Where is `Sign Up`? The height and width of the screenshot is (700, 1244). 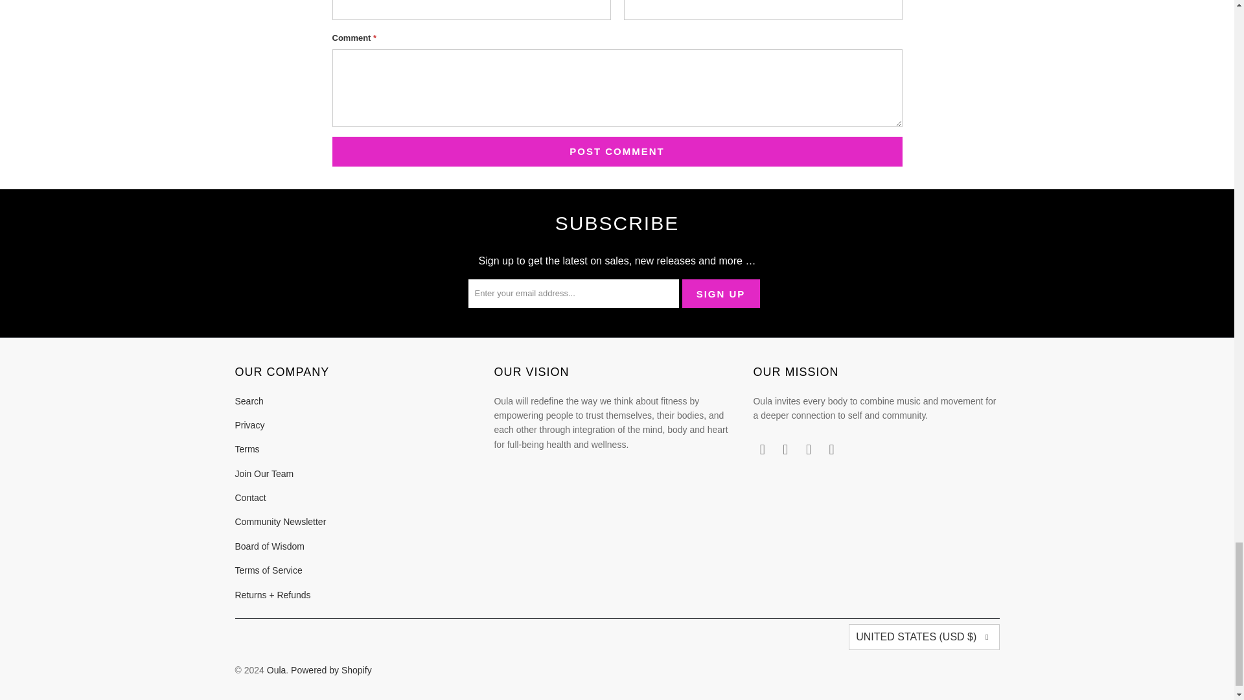 Sign Up is located at coordinates (720, 293).